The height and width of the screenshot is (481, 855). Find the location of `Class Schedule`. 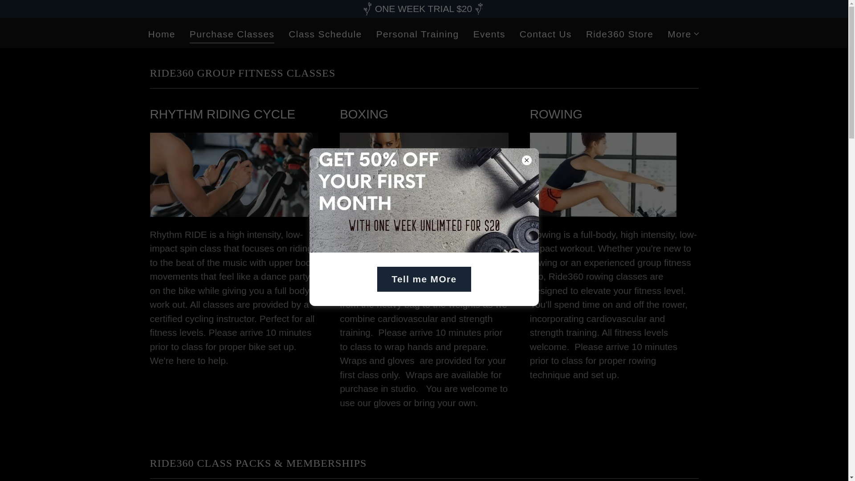

Class Schedule is located at coordinates (325, 34).